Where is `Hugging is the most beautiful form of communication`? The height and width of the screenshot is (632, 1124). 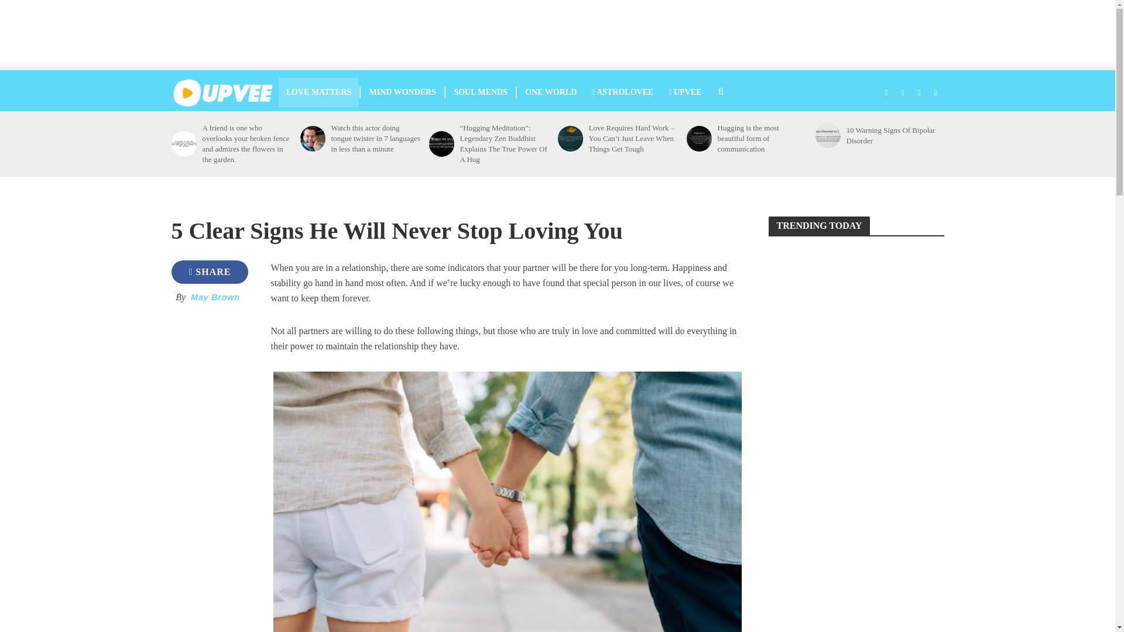
Hugging is the most beautiful form of communication is located at coordinates (763, 138).